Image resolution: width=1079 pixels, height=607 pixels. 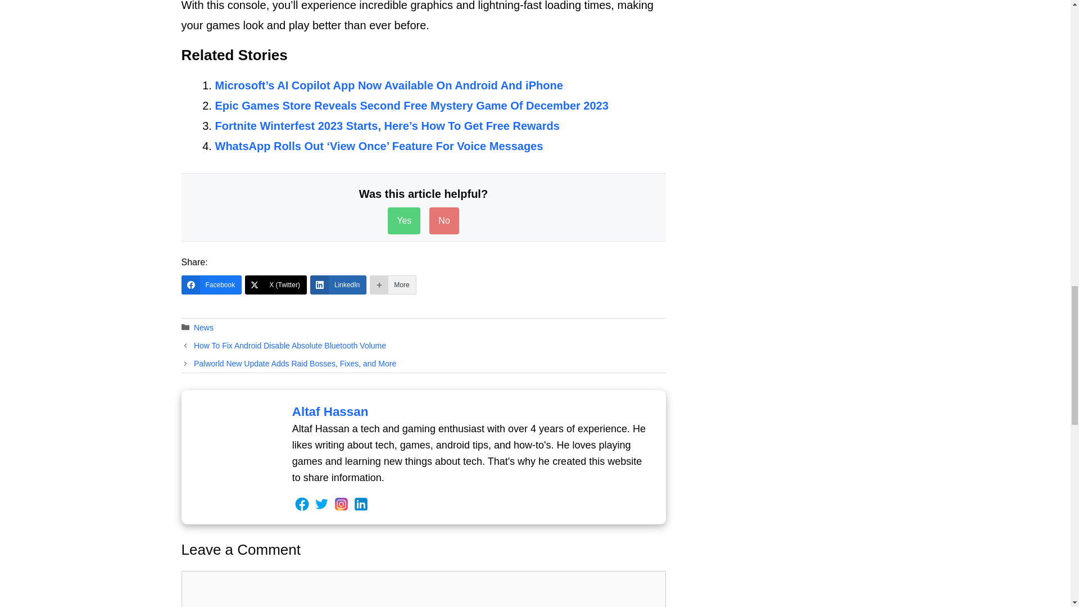 I want to click on Facebook, so click(x=211, y=284).